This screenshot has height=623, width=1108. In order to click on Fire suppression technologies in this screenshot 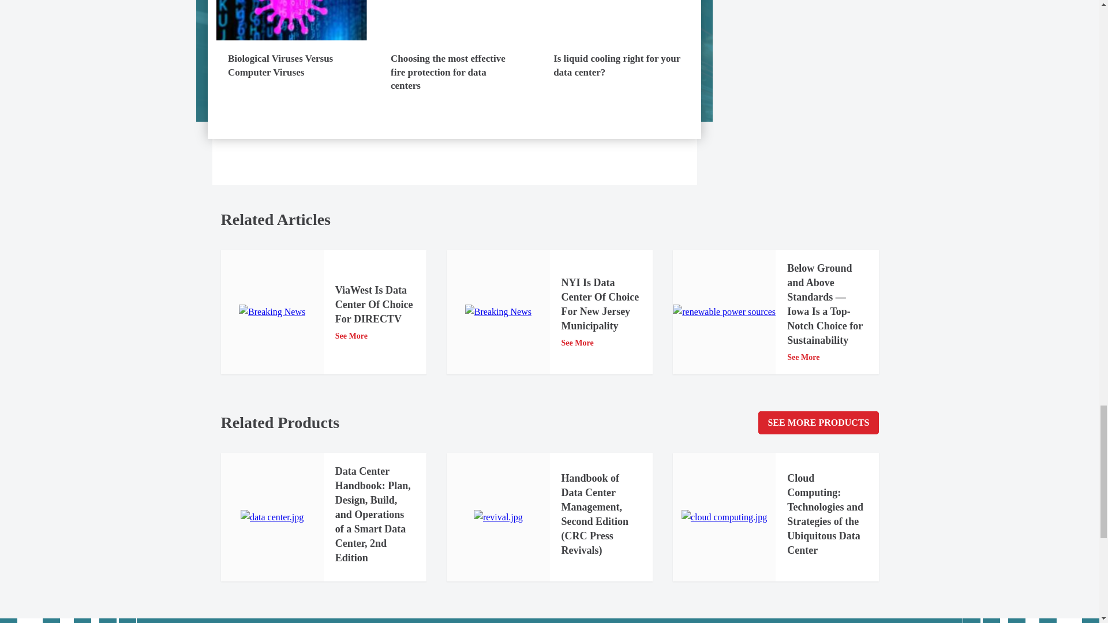, I will do `click(454, 37)`.